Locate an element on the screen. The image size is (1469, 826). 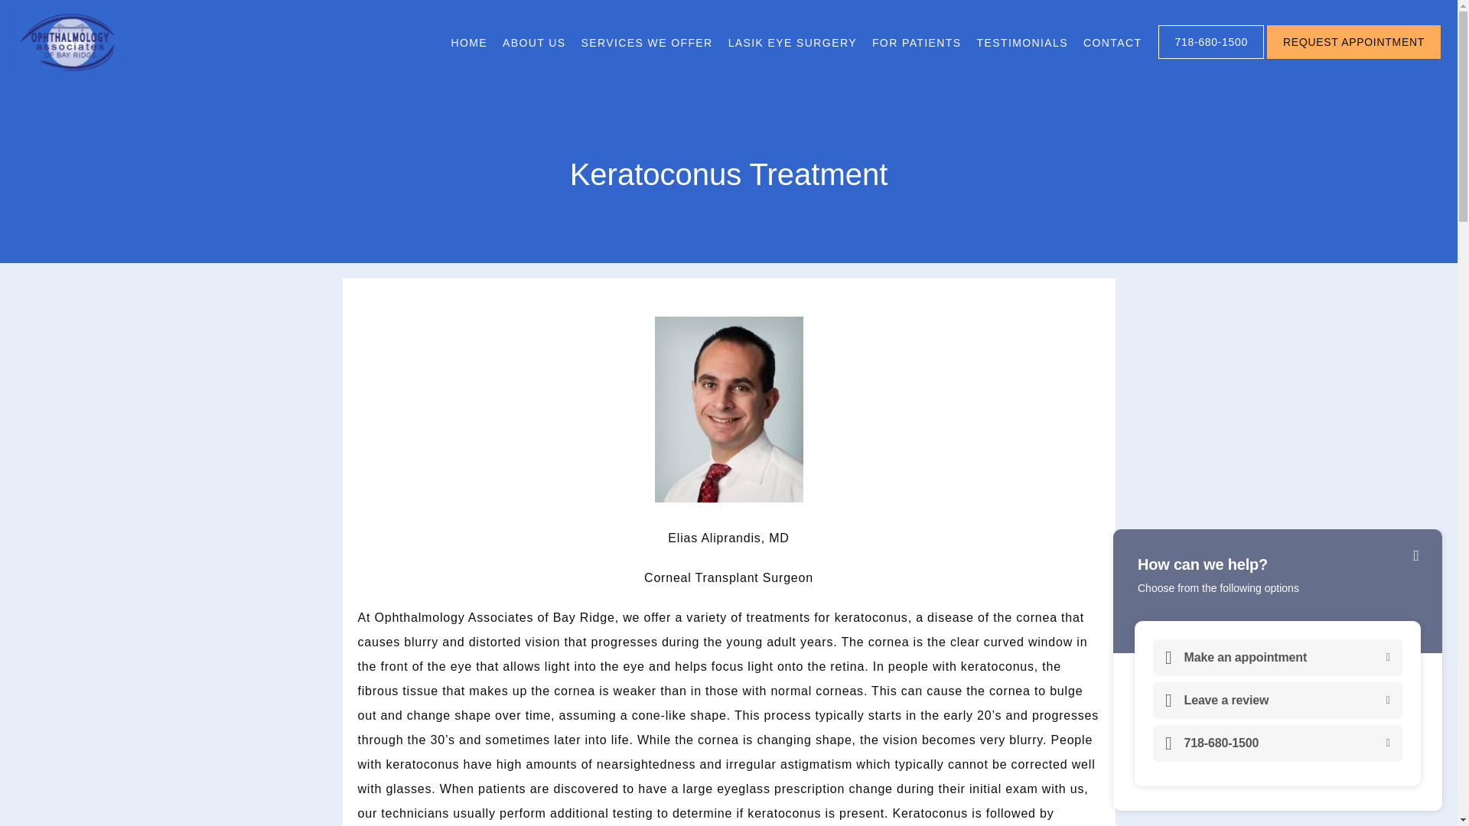
HOME is located at coordinates (469, 42).